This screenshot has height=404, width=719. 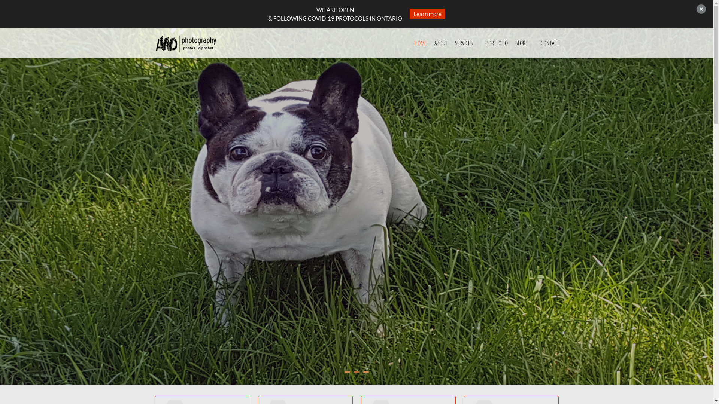 What do you see at coordinates (348, 372) in the screenshot?
I see `1` at bounding box center [348, 372].